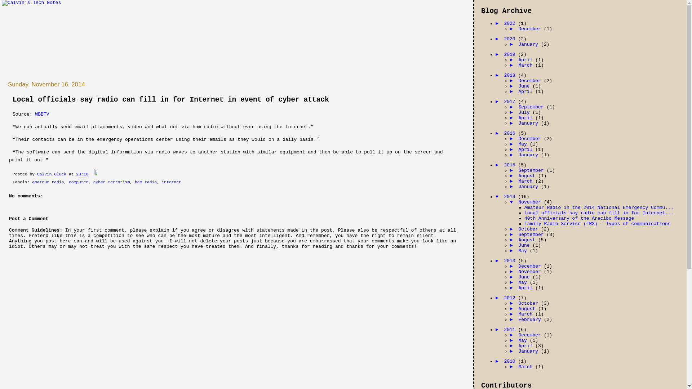 The width and height of the screenshot is (692, 389). What do you see at coordinates (94, 174) in the screenshot?
I see `Edit Post` at bounding box center [94, 174].